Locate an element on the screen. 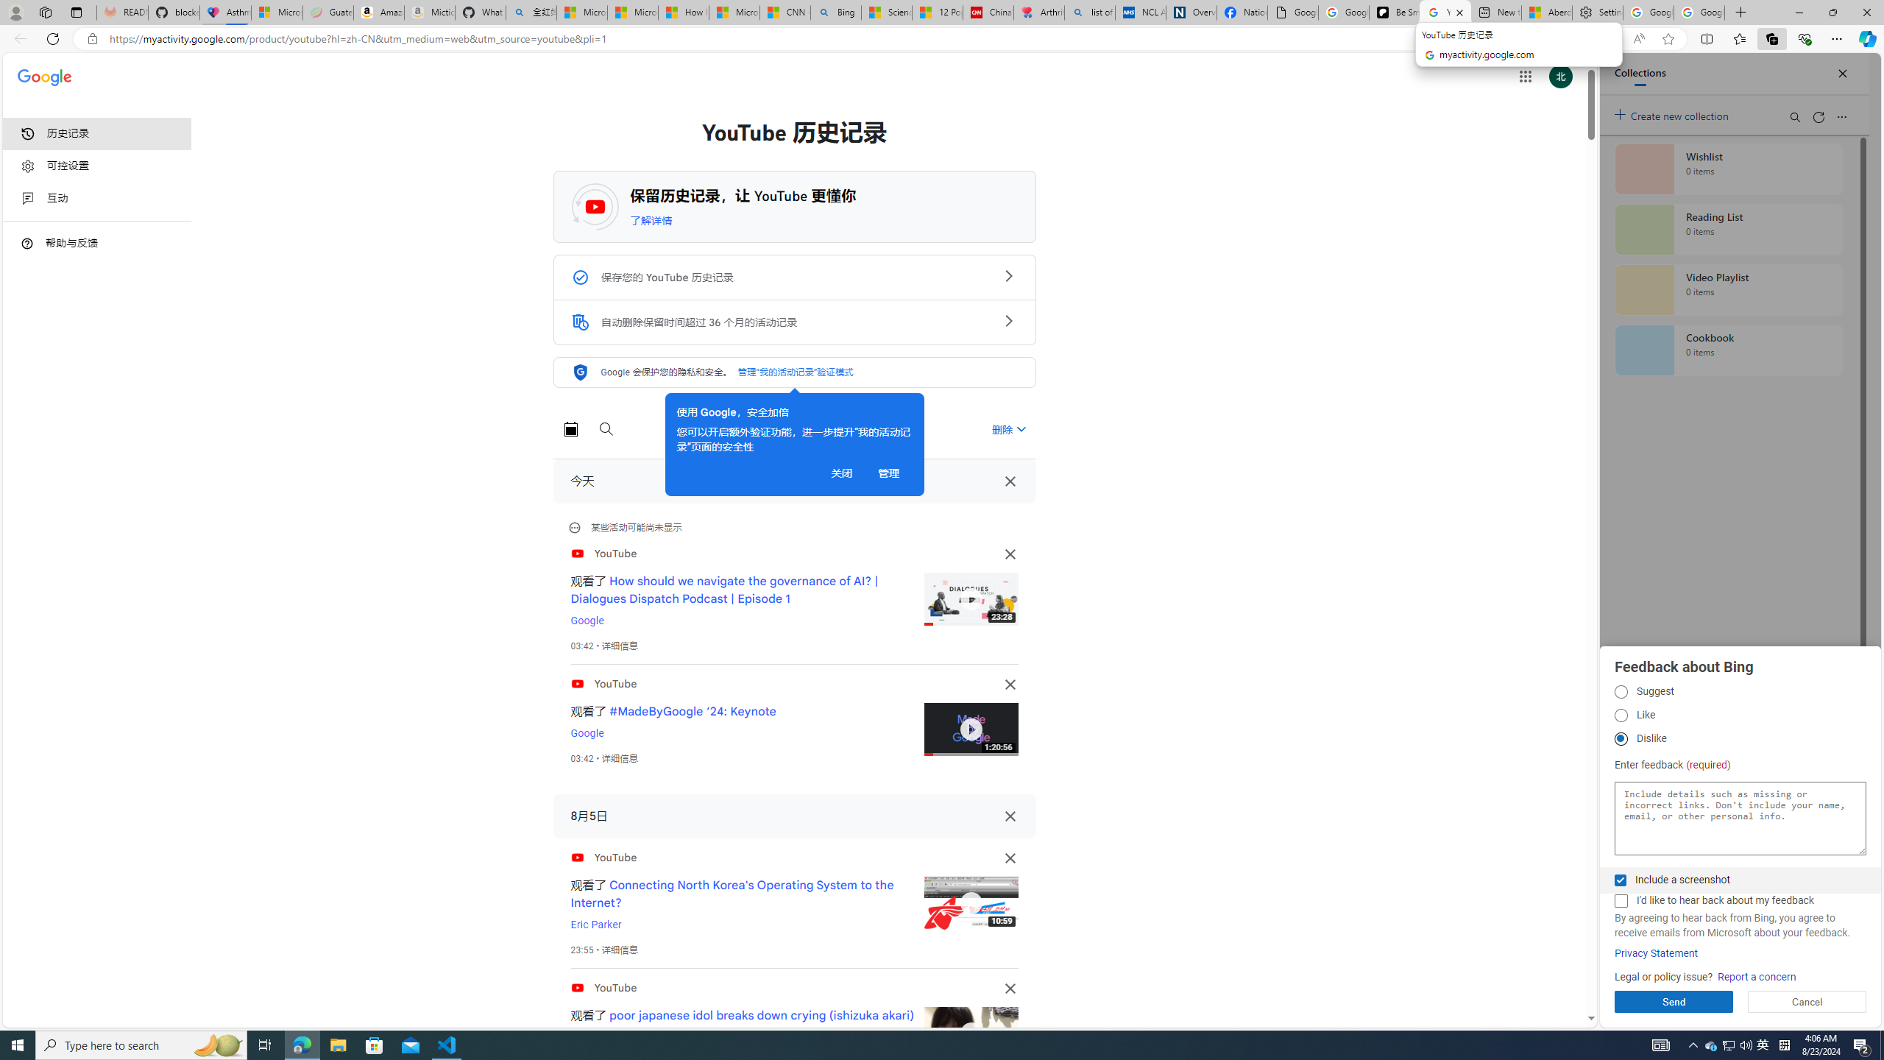 Image resolution: width=1884 pixels, height=1060 pixels. poor japanese idol breaks down crying (ishizuka akari) is located at coordinates (762, 1015).